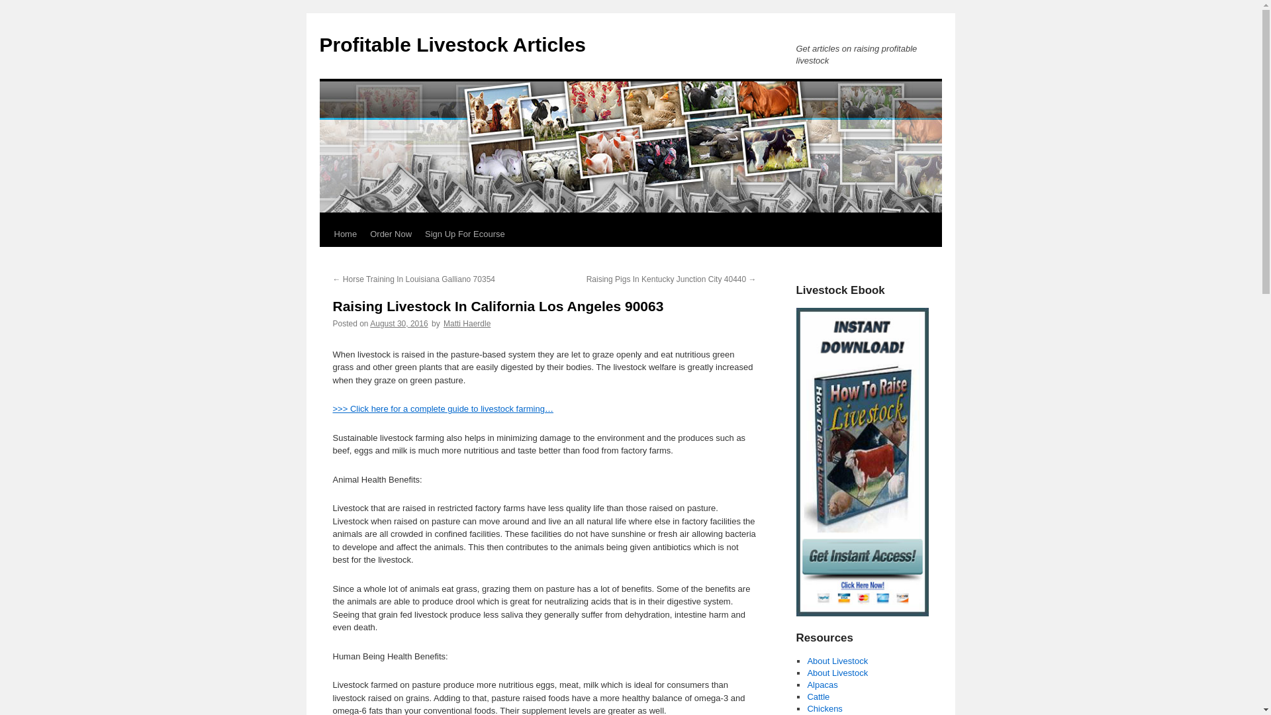 The width and height of the screenshot is (1271, 715). What do you see at coordinates (465, 234) in the screenshot?
I see `Sign Up For Ecourse` at bounding box center [465, 234].